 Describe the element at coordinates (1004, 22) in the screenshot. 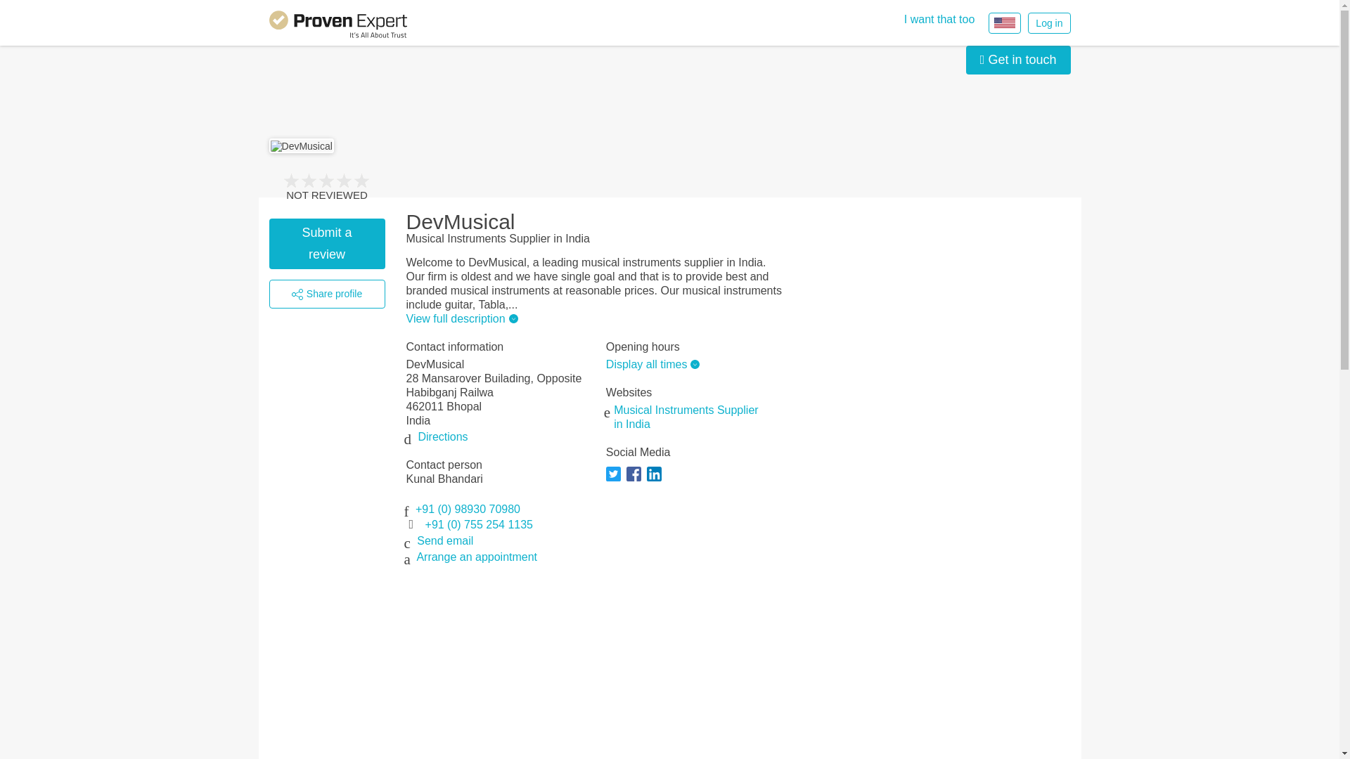

I see `Select your language` at that location.